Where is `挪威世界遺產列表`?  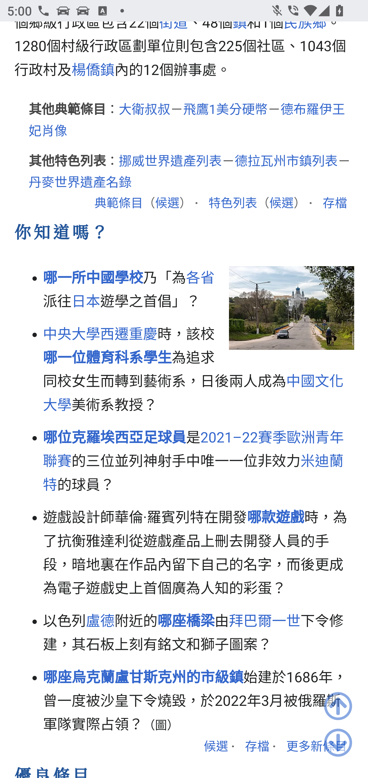 挪威世界遺產列表 is located at coordinates (170, 162).